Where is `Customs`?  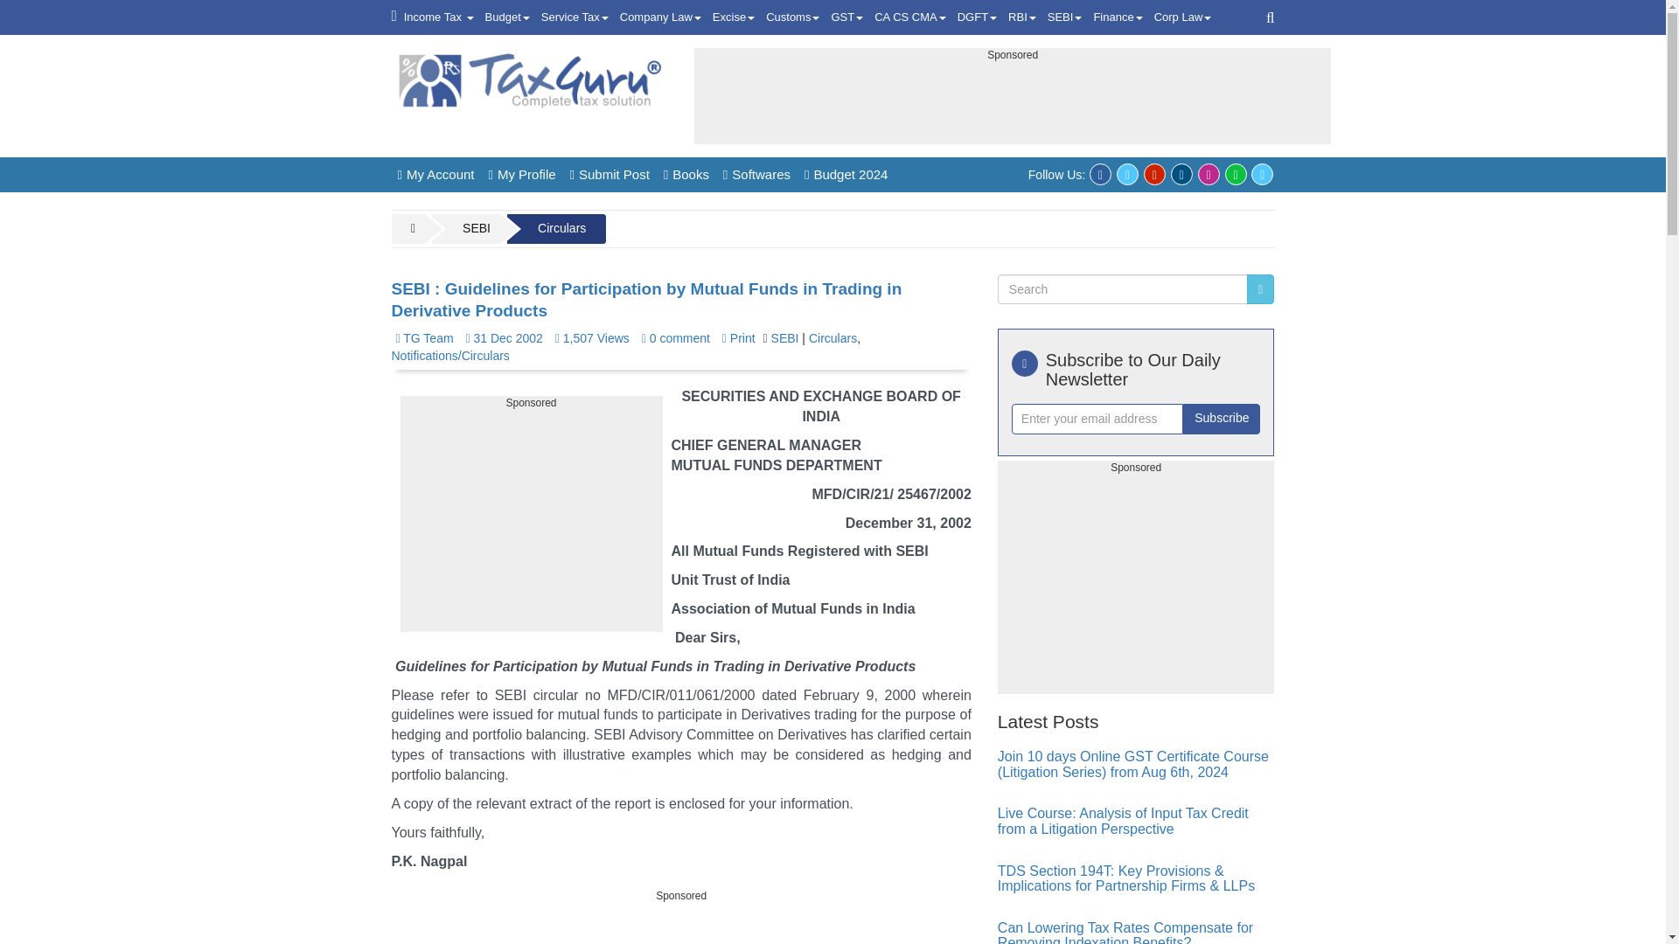
Customs is located at coordinates (792, 17).